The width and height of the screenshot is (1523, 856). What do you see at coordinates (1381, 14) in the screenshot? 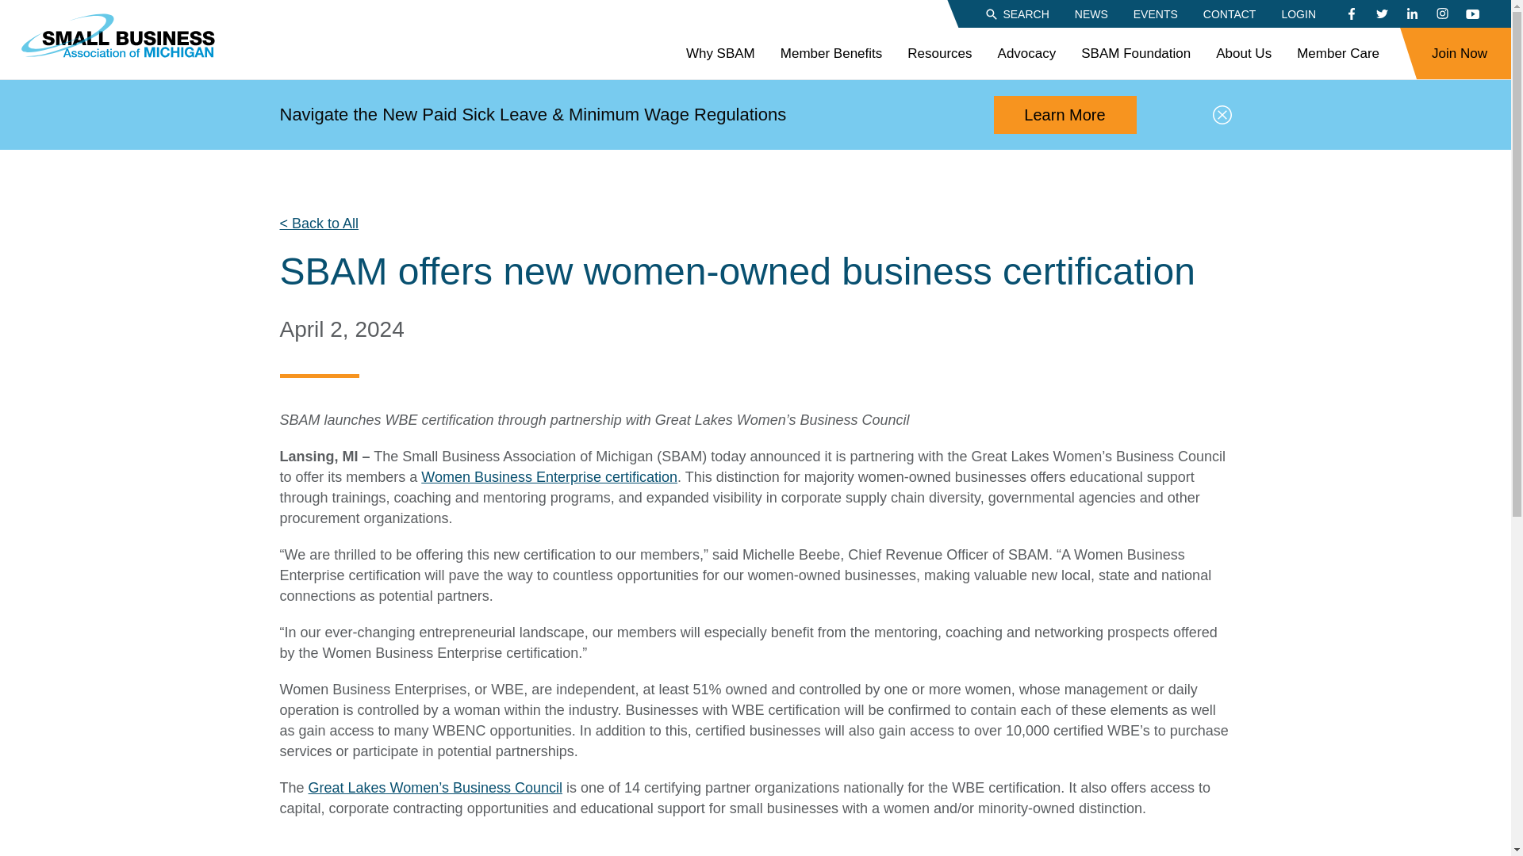
I see `TWITTER` at bounding box center [1381, 14].